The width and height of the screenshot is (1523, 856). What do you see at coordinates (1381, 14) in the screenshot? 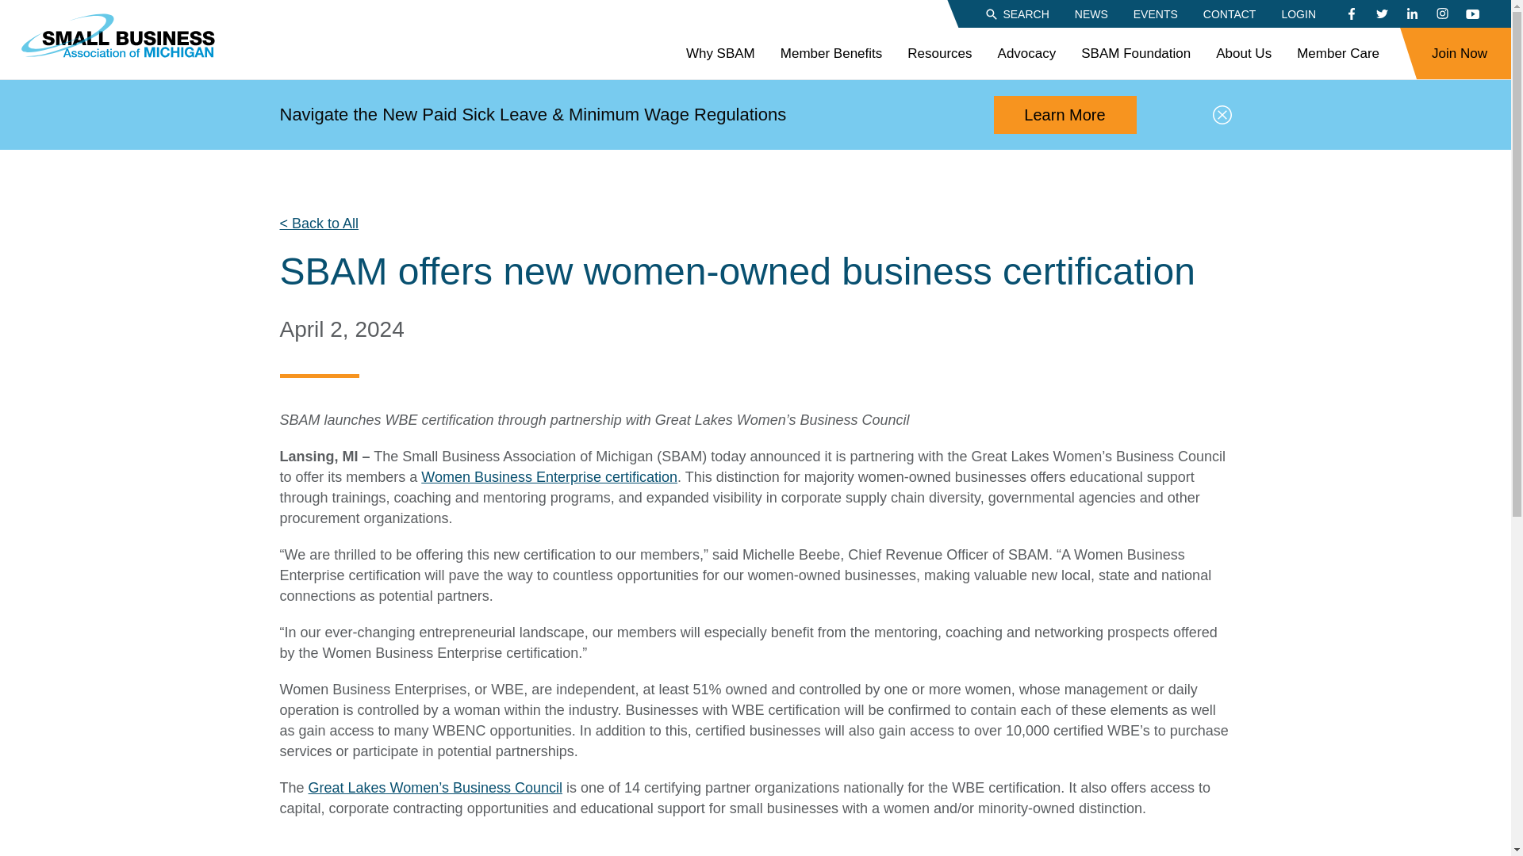
I see `TWITTER` at bounding box center [1381, 14].